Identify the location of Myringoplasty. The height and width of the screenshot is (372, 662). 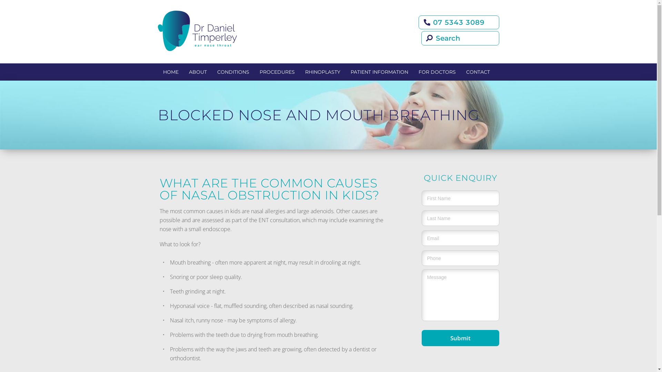
(308, 221).